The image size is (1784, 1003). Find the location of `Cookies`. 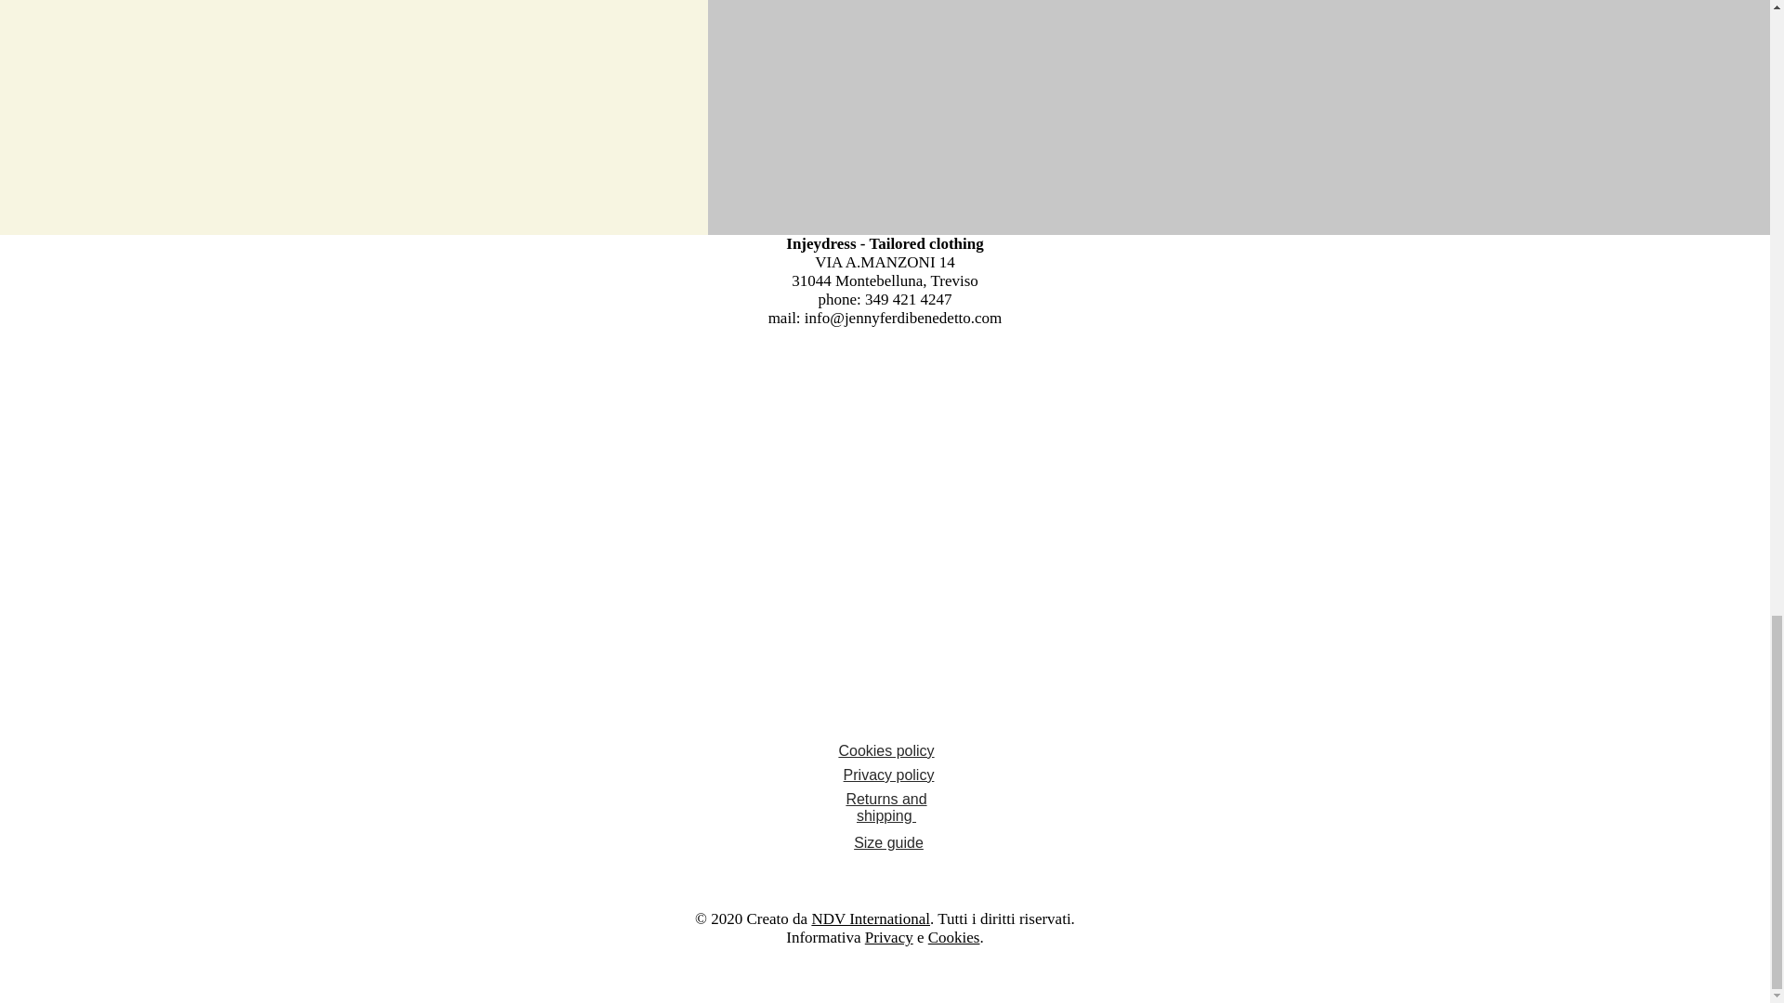

Cookies is located at coordinates (953, 938).